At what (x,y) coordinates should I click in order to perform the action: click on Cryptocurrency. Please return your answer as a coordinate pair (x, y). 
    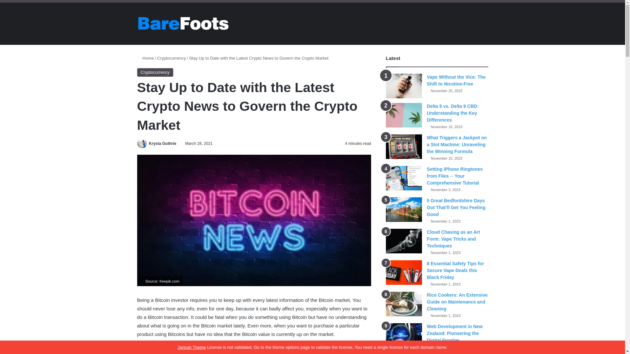
    Looking at the image, I should click on (155, 72).